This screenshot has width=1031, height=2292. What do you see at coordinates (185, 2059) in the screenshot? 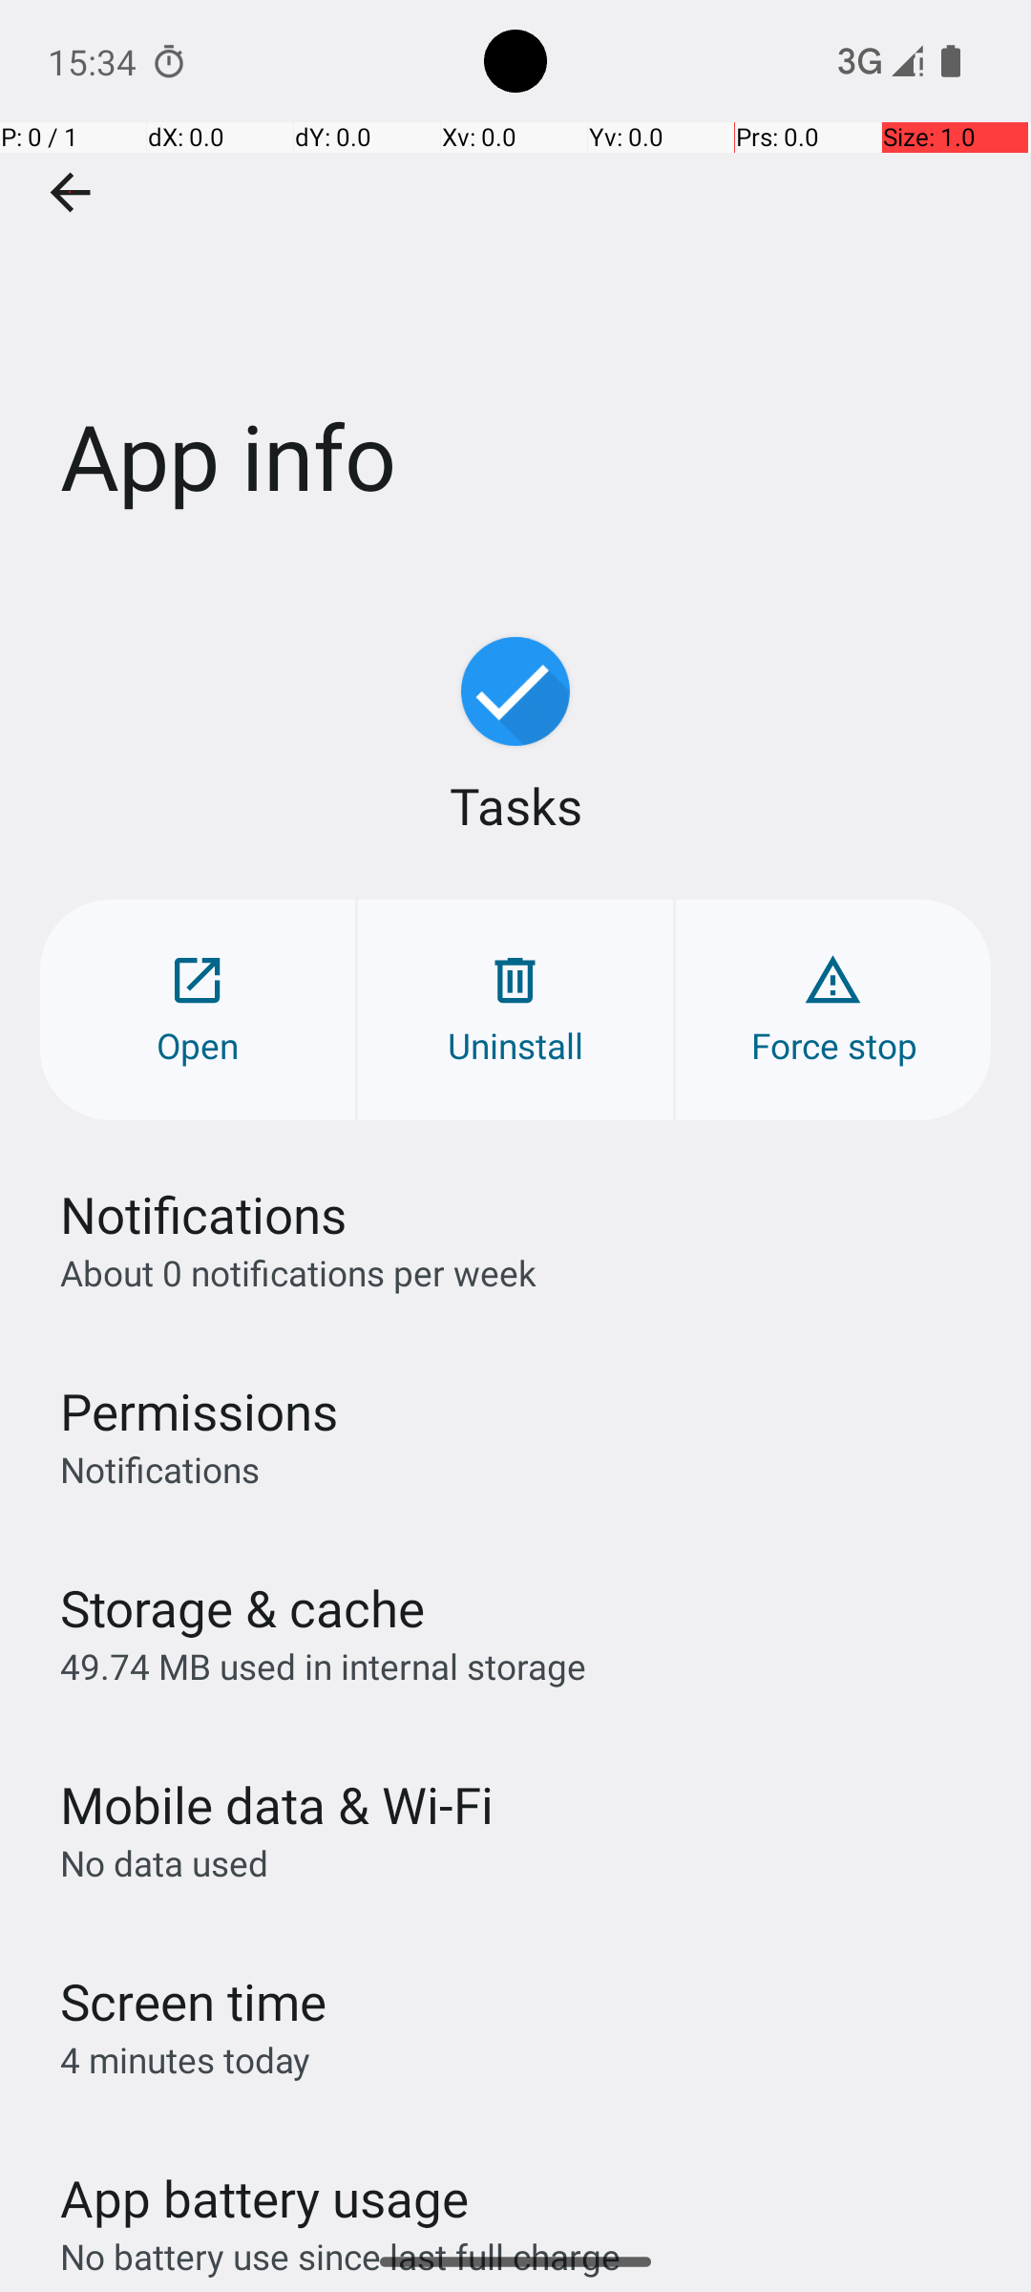
I see `4 minutes today` at bounding box center [185, 2059].